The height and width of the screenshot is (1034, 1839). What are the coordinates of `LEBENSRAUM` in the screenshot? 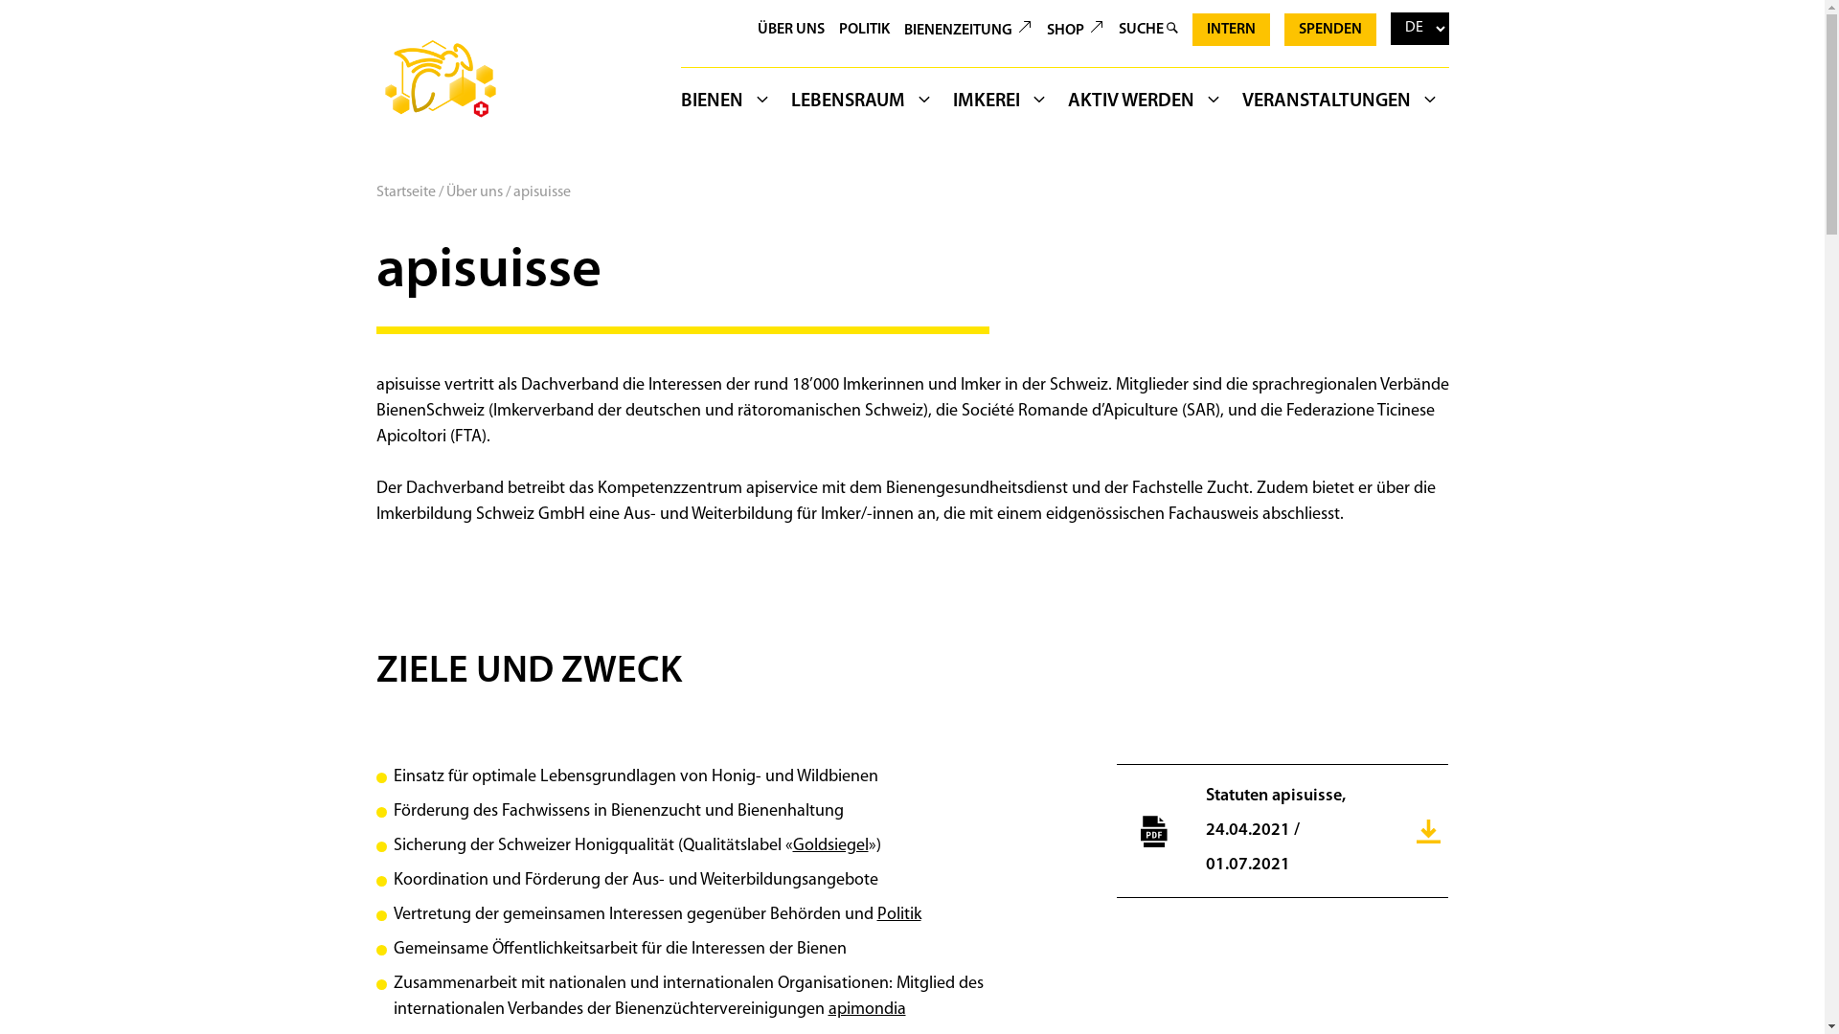 It's located at (862, 105).